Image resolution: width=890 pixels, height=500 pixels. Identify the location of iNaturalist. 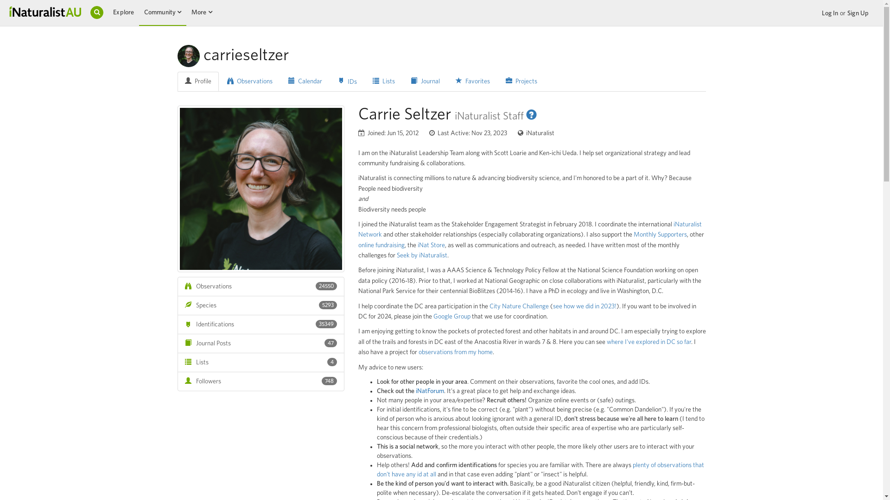
(536, 133).